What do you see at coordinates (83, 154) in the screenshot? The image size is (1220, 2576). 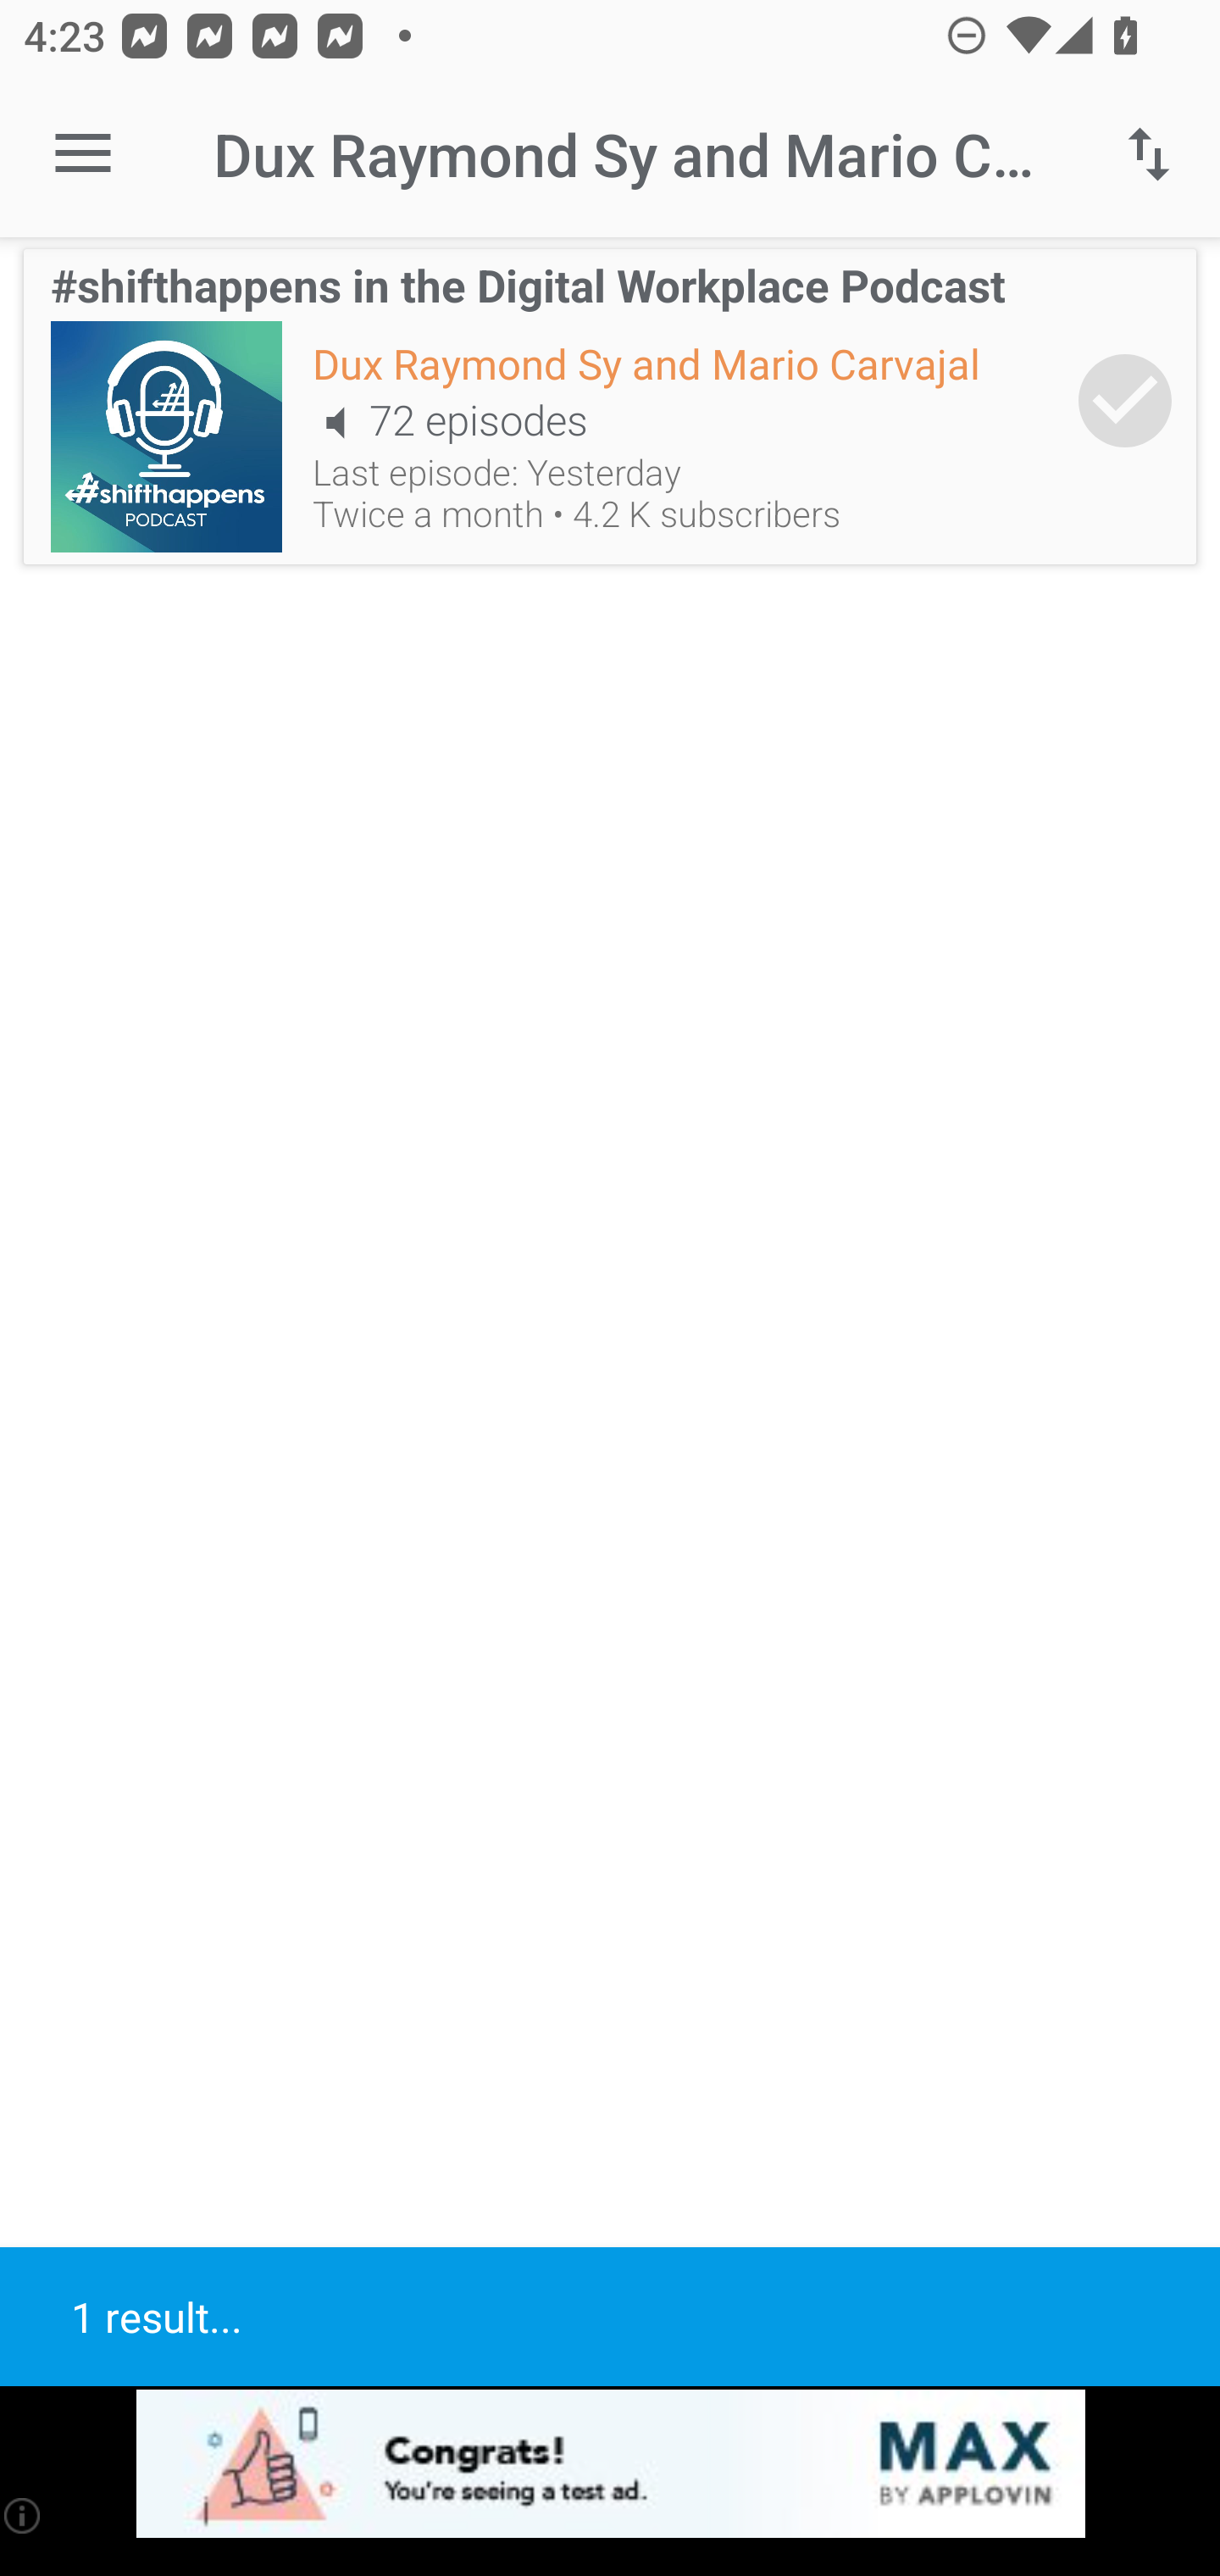 I see `Open navigation sidebar` at bounding box center [83, 154].